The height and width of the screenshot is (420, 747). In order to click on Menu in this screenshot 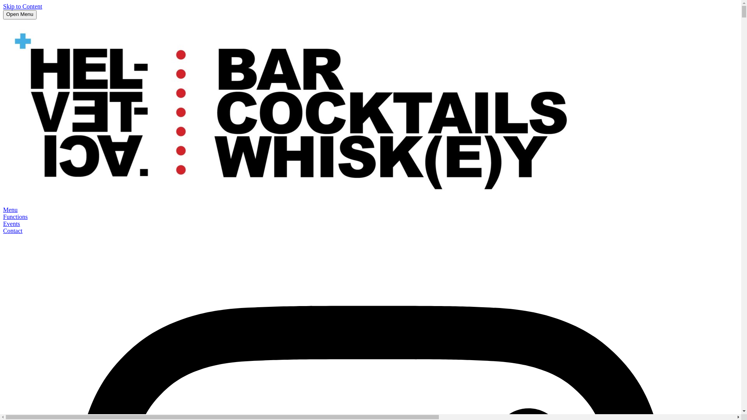, I will do `click(10, 210)`.